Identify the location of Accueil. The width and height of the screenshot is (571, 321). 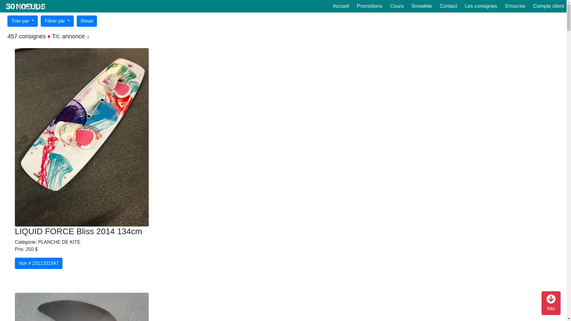
(341, 6).